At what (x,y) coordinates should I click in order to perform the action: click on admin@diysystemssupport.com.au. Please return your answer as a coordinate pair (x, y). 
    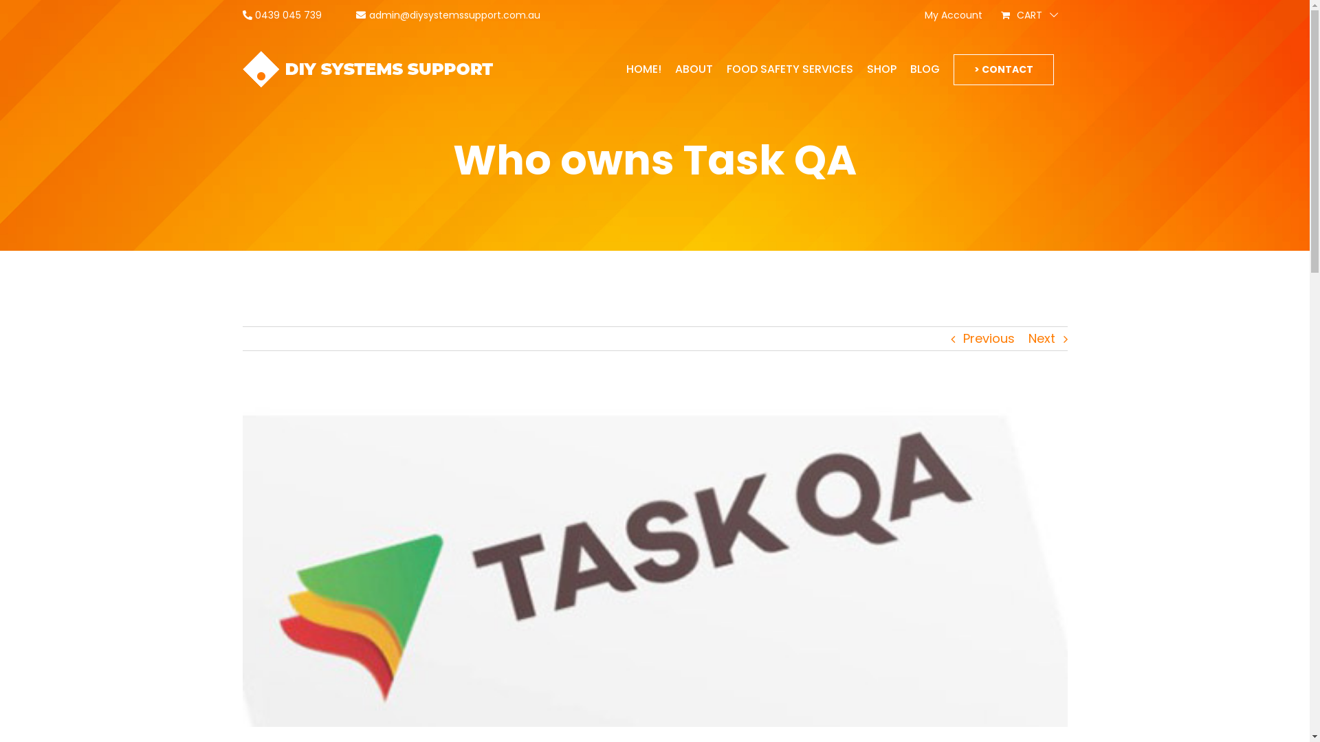
    Looking at the image, I should click on (448, 15).